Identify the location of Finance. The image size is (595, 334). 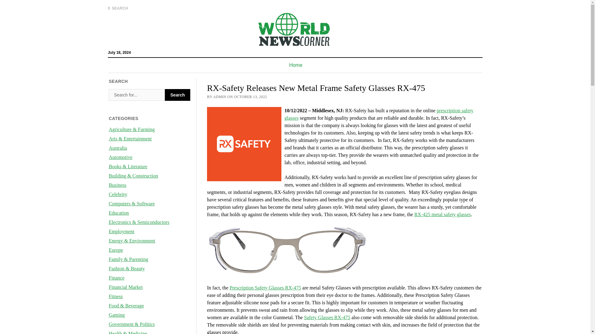
(117, 278).